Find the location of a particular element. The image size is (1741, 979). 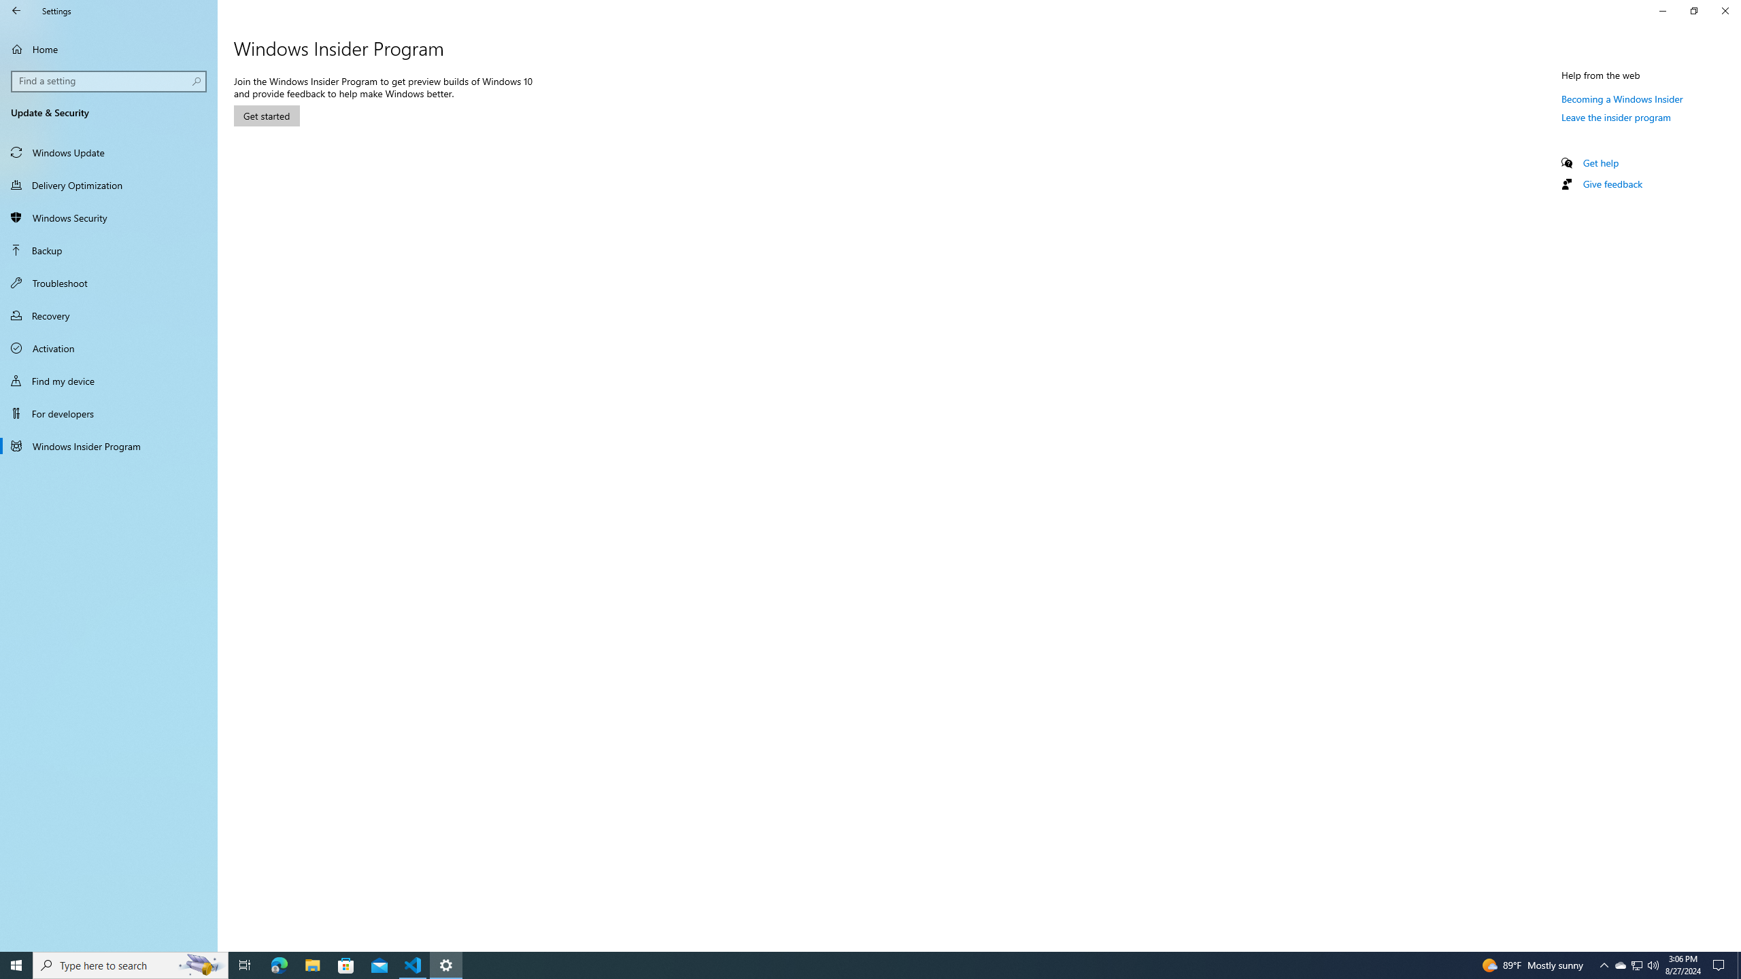

Search box, Find a setting is located at coordinates (109, 81).